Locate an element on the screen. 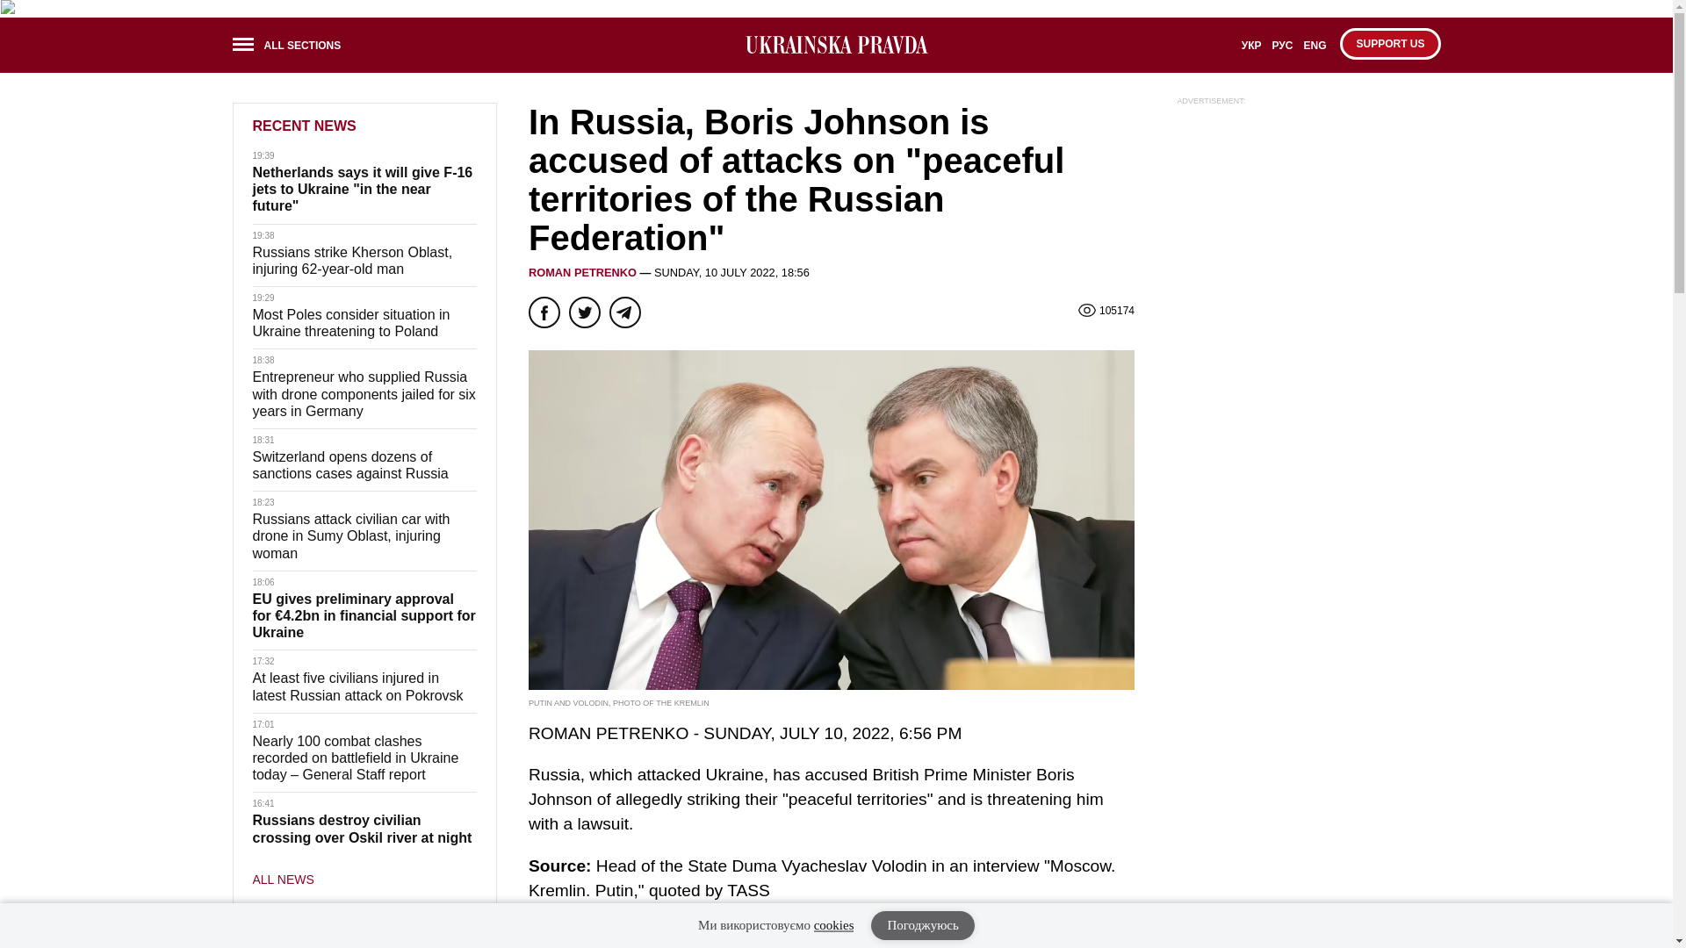 The width and height of the screenshot is (1686, 948). ALL SECTIONS is located at coordinates (292, 47).